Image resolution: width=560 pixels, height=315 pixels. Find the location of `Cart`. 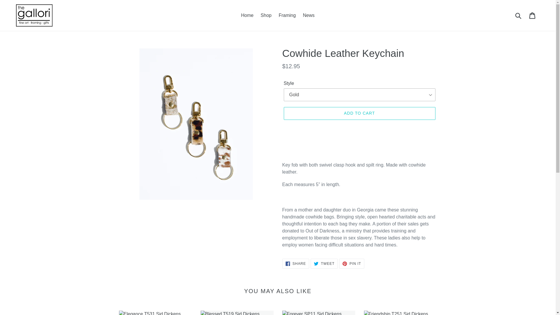

Cart is located at coordinates (287, 15).